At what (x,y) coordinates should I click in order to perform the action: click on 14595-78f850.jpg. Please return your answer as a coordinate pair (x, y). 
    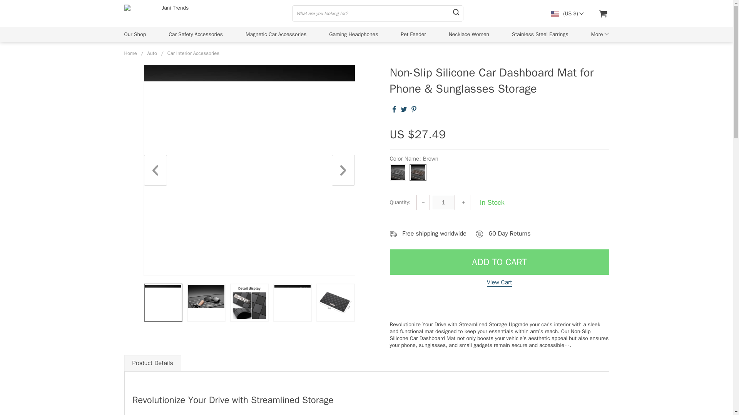
    Looking at the image, I should click on (292, 302).